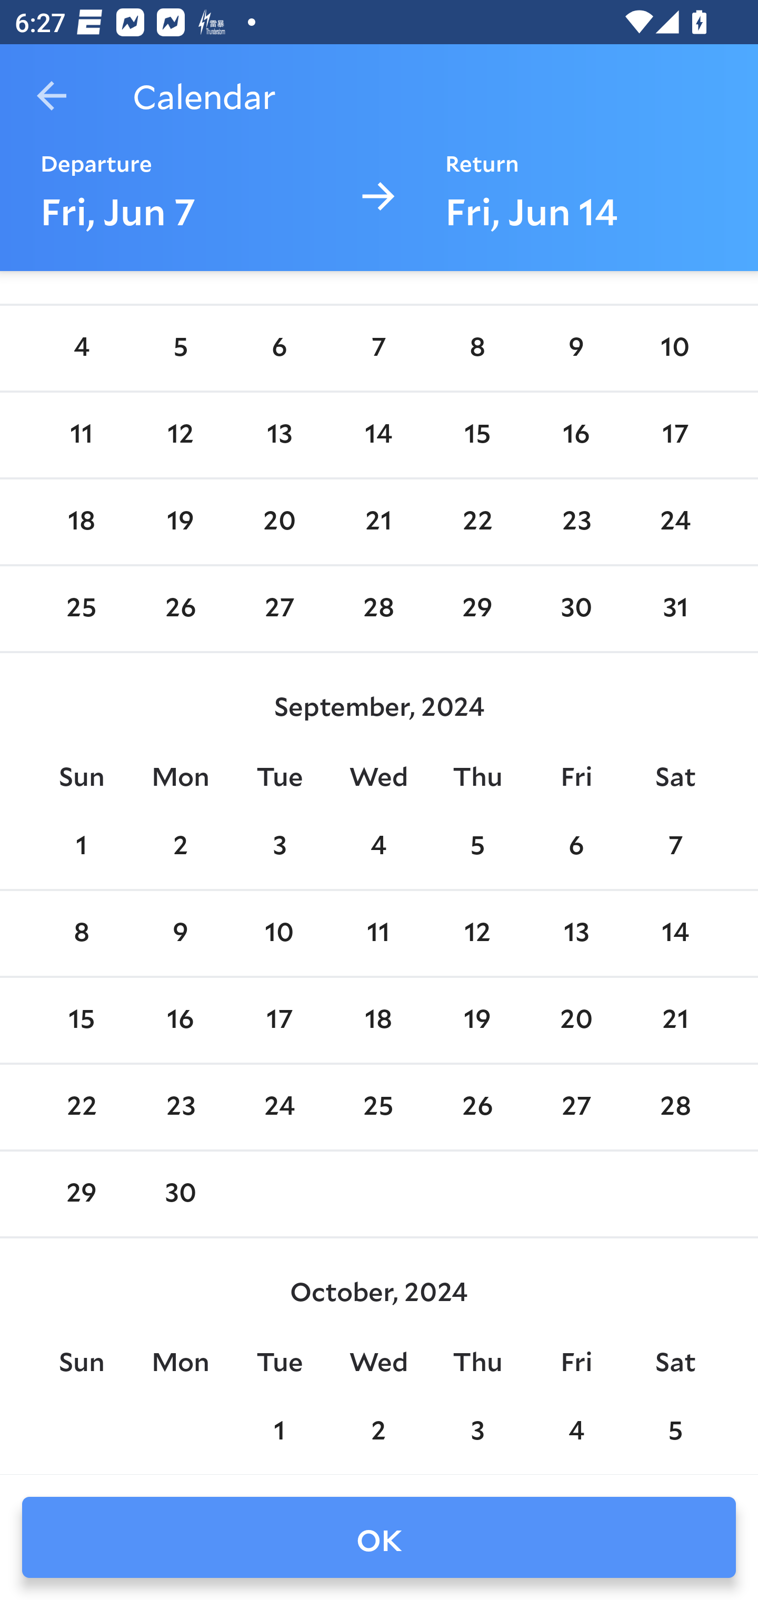 The width and height of the screenshot is (758, 1600). I want to click on 22, so click(477, 521).